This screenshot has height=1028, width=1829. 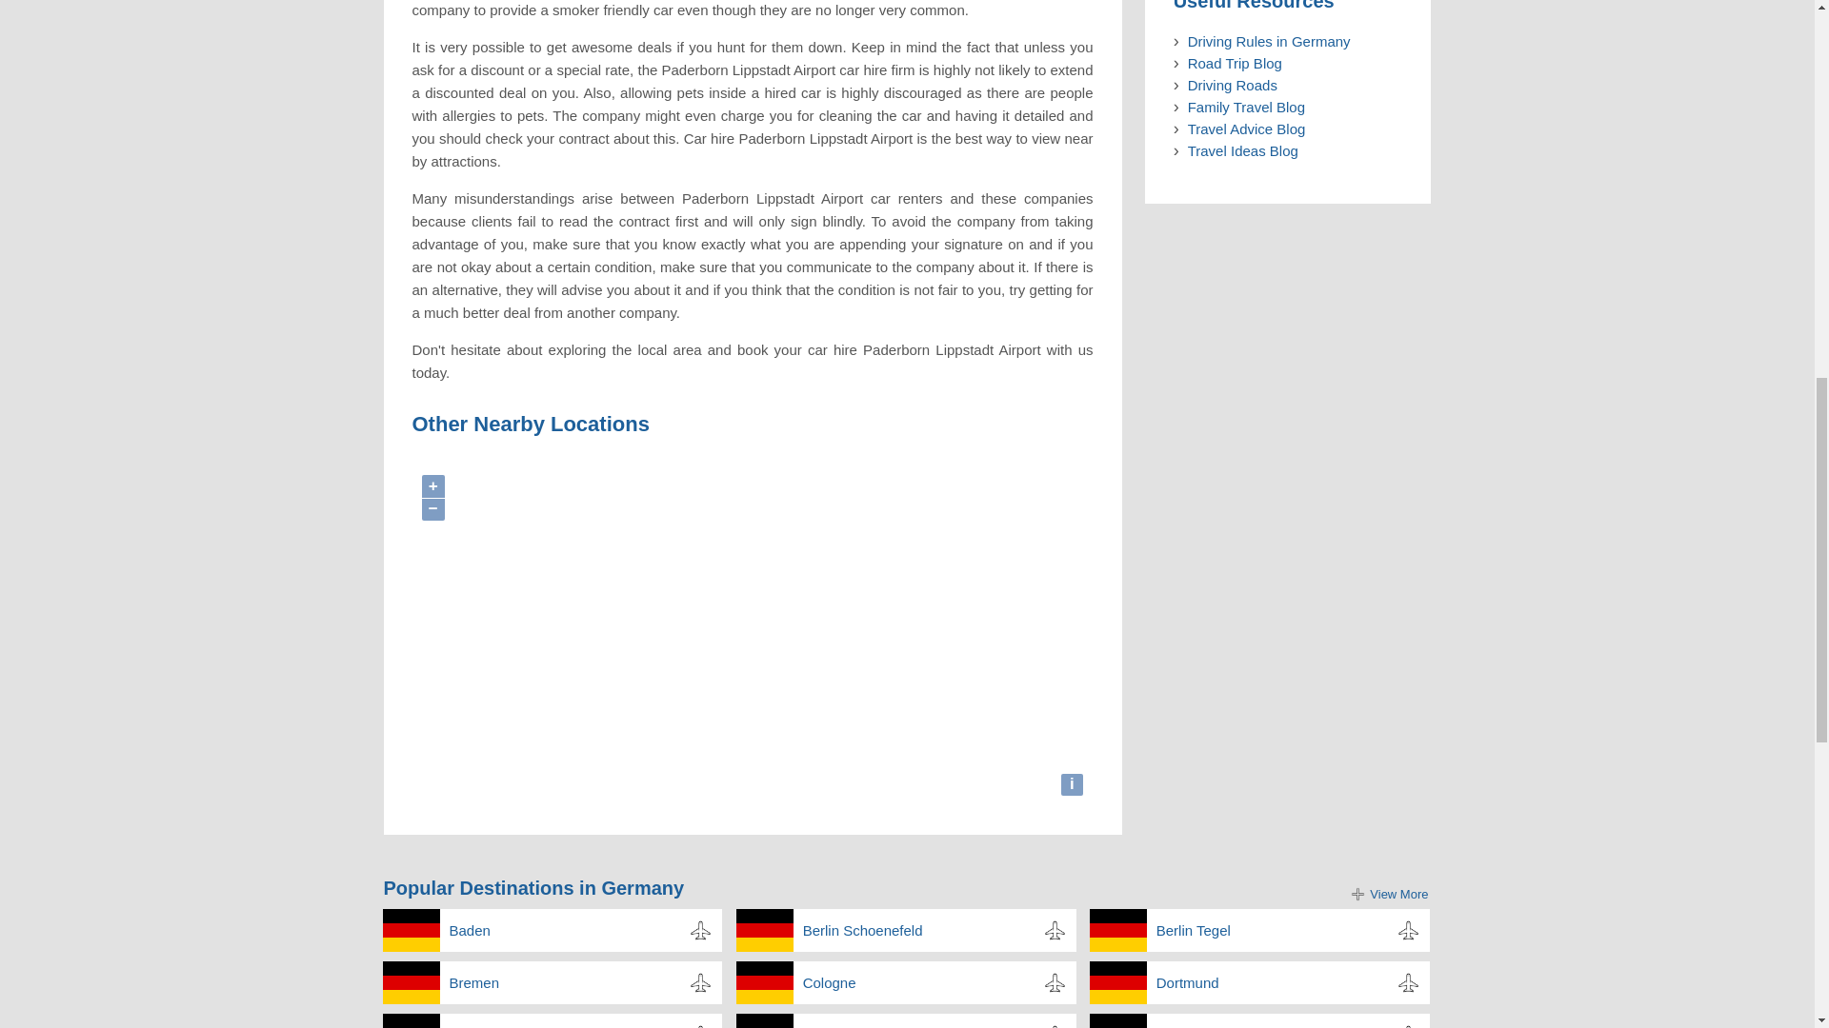 I want to click on i, so click(x=1073, y=785).